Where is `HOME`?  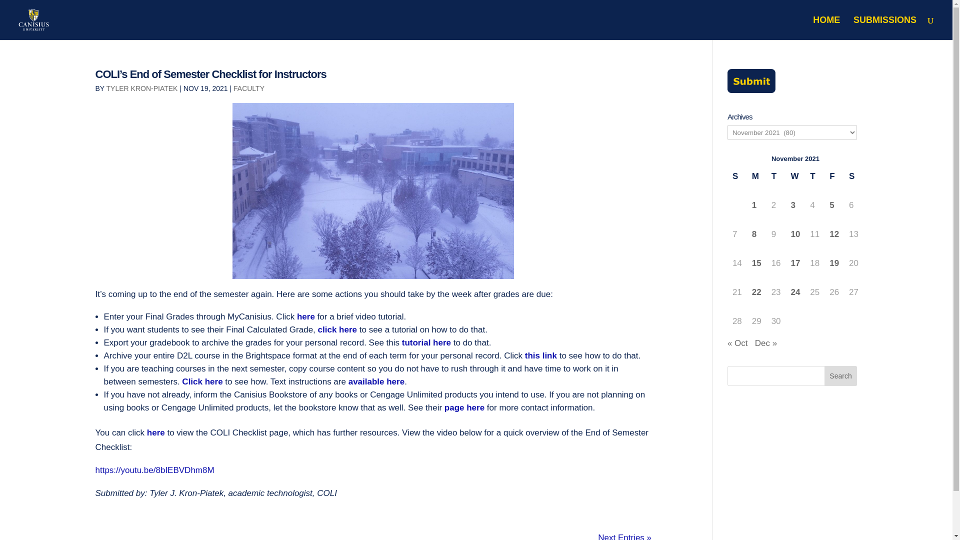 HOME is located at coordinates (826, 28).